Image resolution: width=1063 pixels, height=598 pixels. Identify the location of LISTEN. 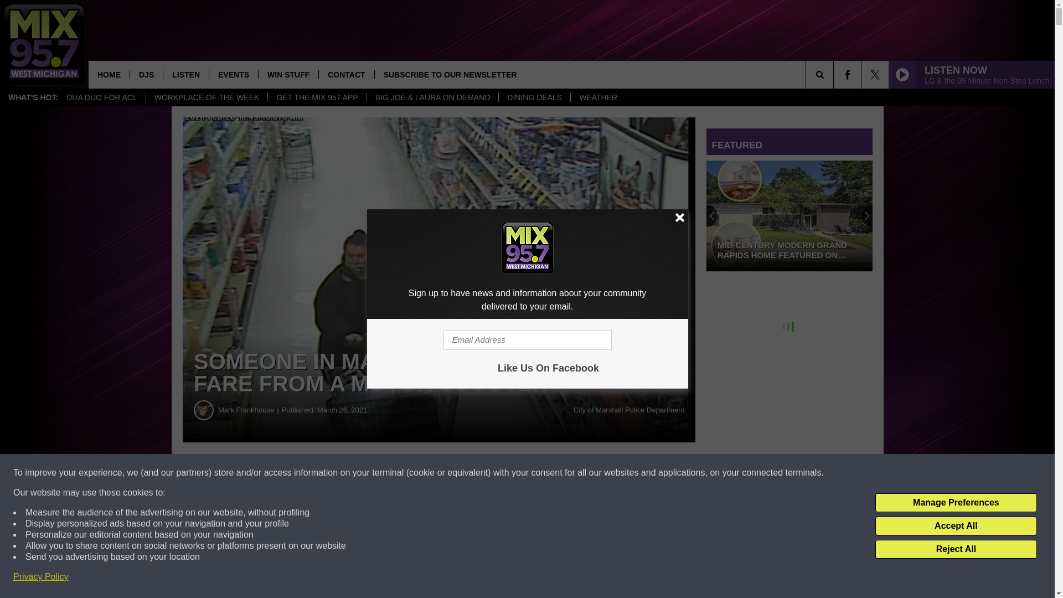
(185, 74).